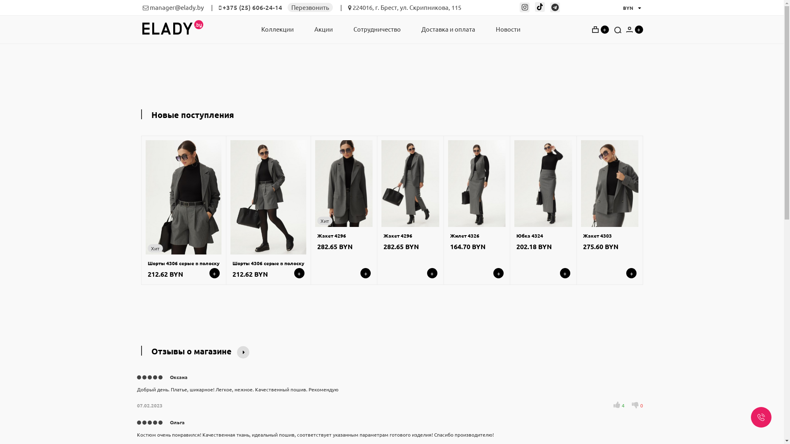 Image resolution: width=790 pixels, height=444 pixels. What do you see at coordinates (177, 7) in the screenshot?
I see `manager@elady.by` at bounding box center [177, 7].